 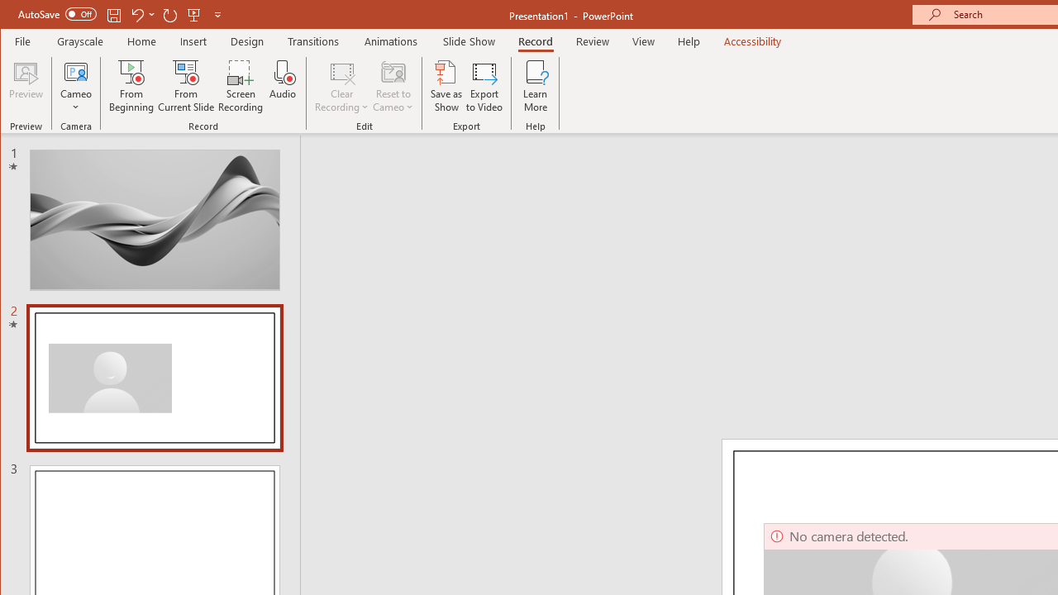 I want to click on Clear Recording, so click(x=342, y=86).